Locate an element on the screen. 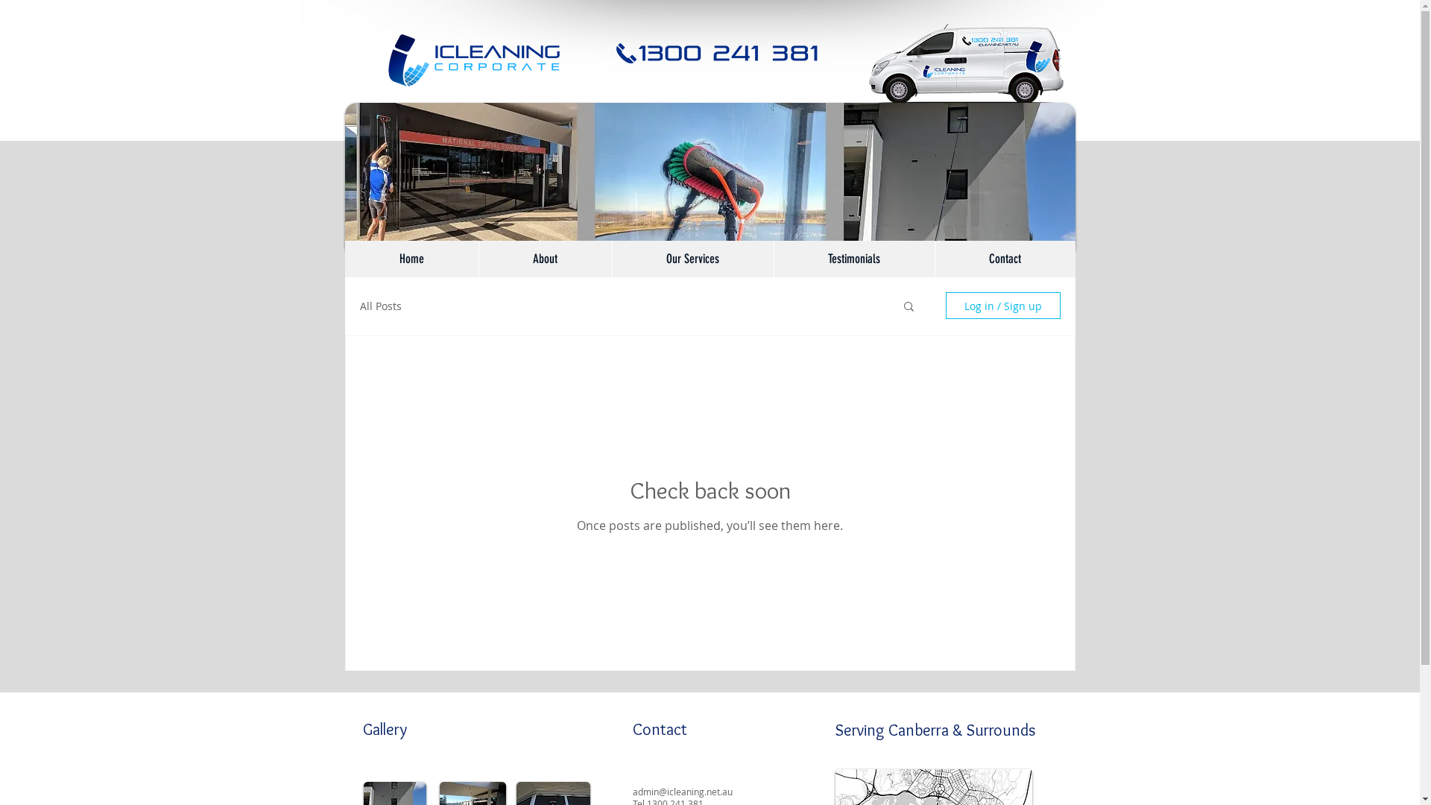 Image resolution: width=1431 pixels, height=805 pixels. Testimonials is located at coordinates (854, 259).